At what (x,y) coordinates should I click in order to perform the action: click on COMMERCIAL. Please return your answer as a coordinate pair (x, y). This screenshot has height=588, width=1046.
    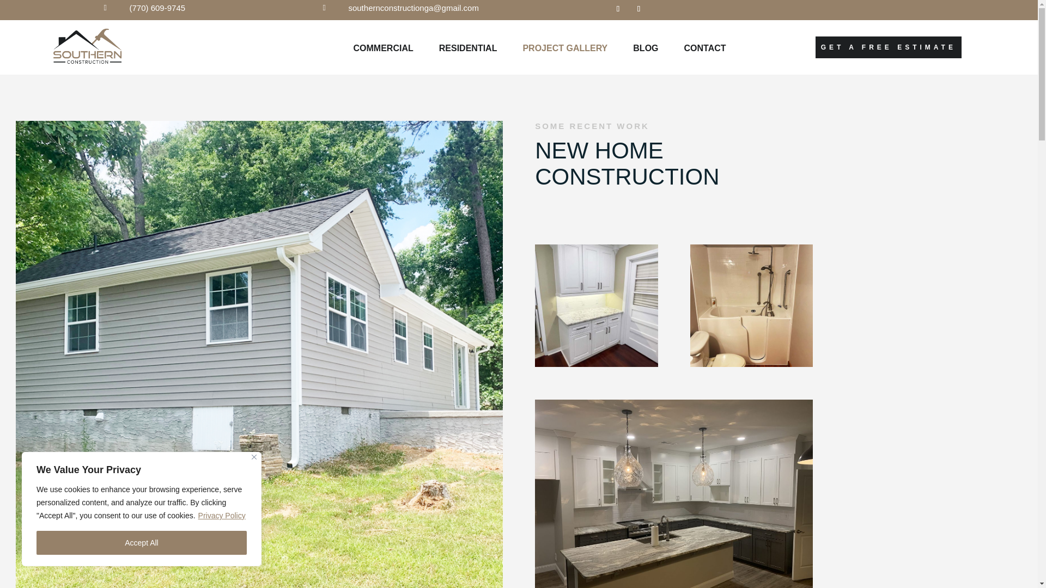
    Looking at the image, I should click on (383, 48).